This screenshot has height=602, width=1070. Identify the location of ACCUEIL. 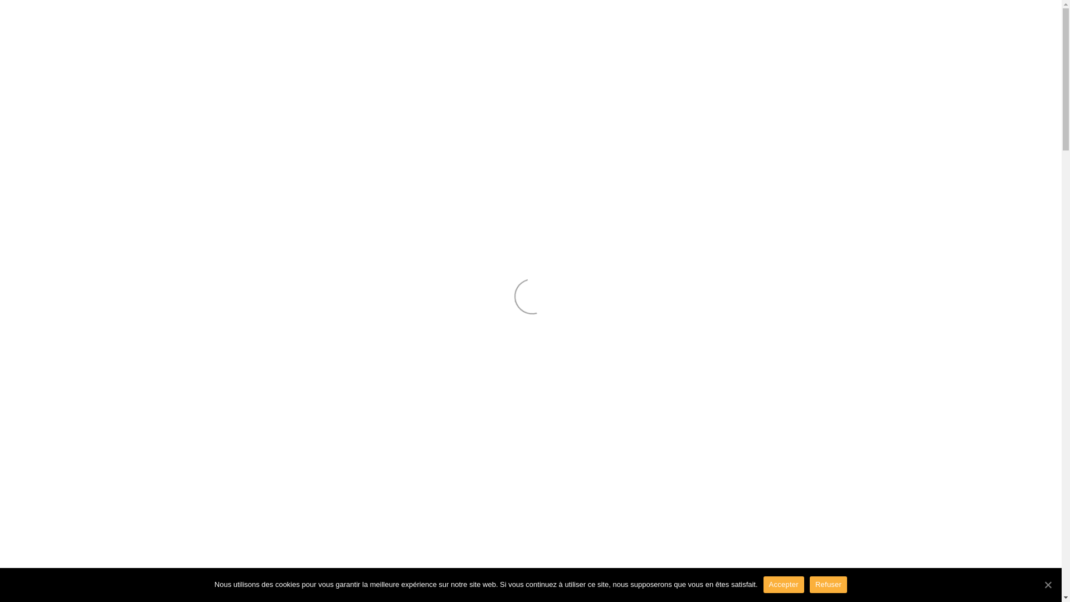
(710, 21).